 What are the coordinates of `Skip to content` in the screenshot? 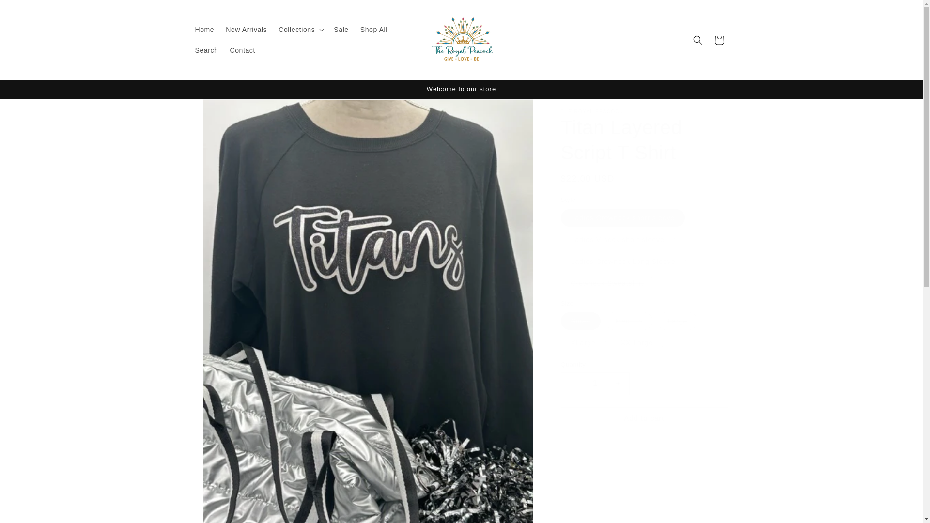 It's located at (29, 11).